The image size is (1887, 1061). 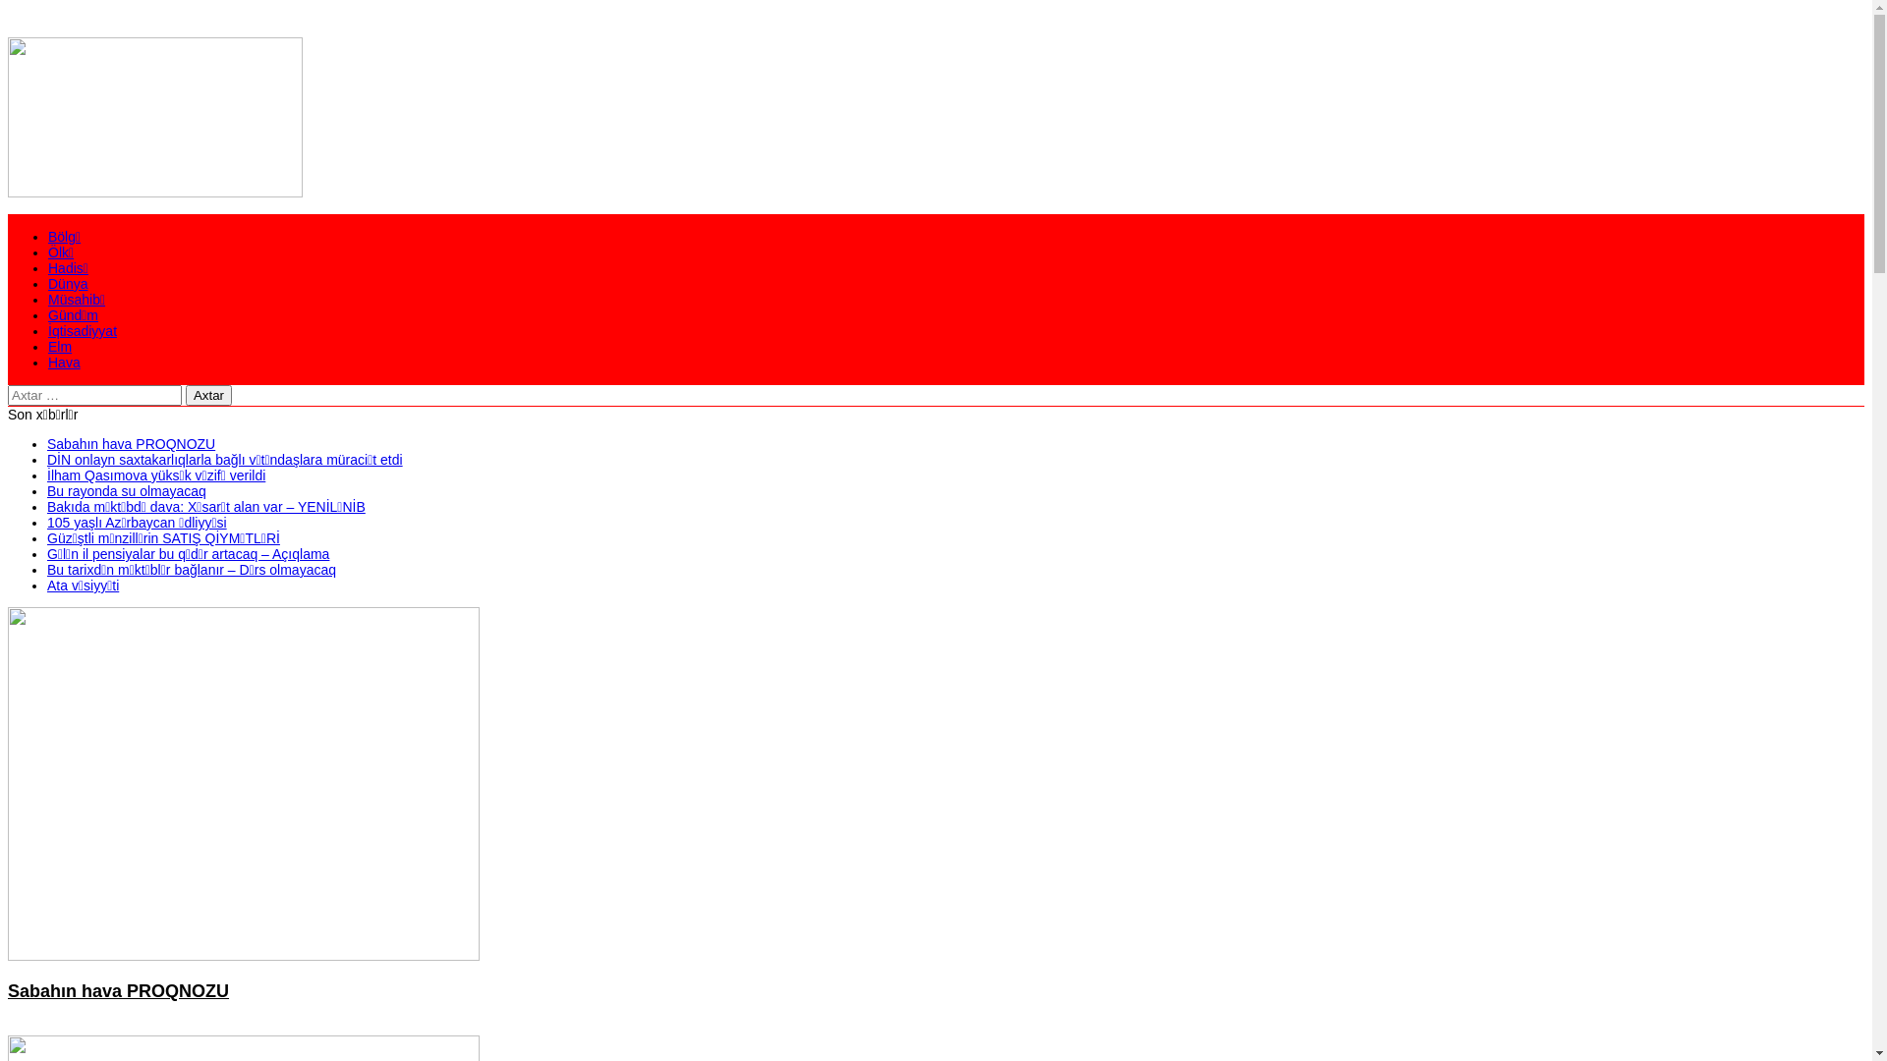 What do you see at coordinates (60, 347) in the screenshot?
I see `Elm` at bounding box center [60, 347].